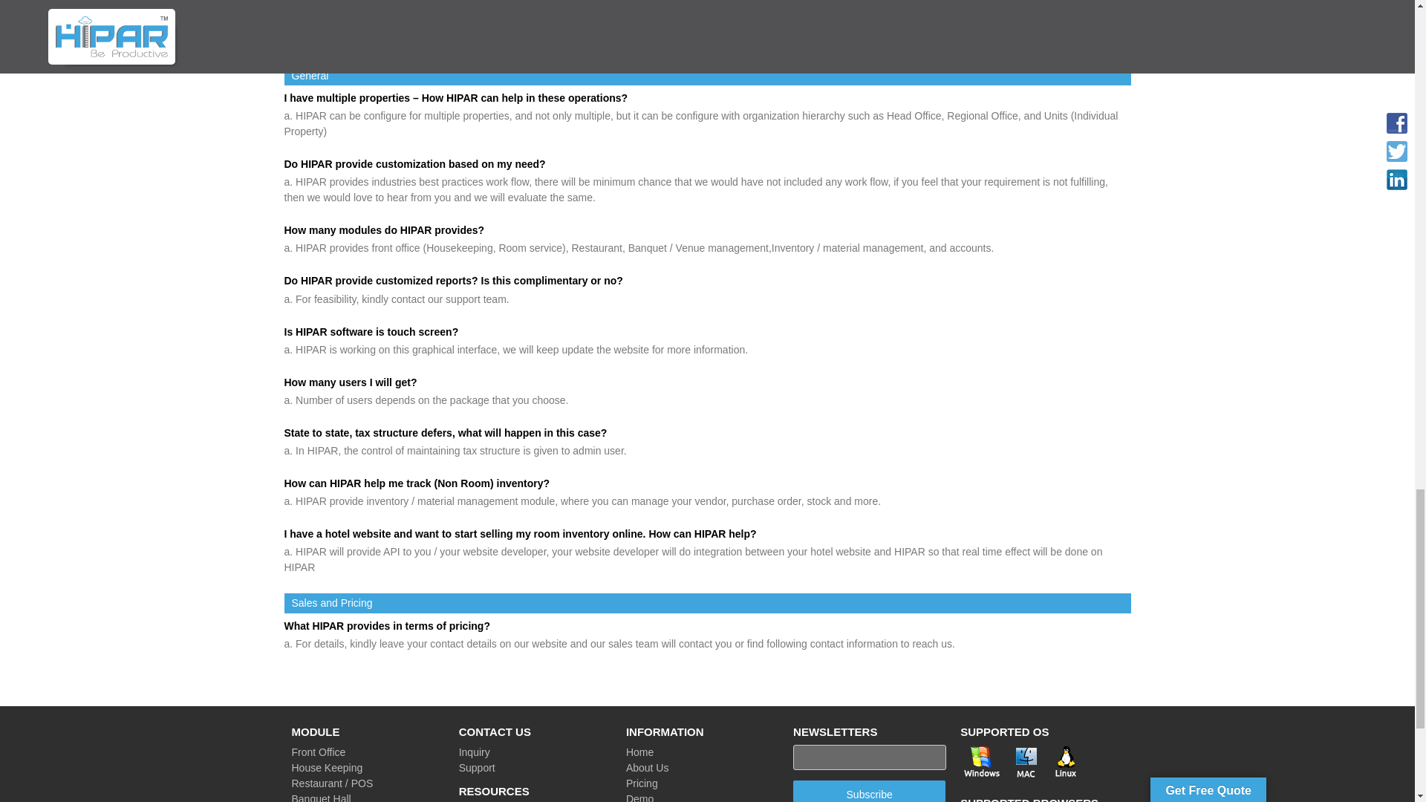 This screenshot has width=1426, height=802. What do you see at coordinates (475, 752) in the screenshot?
I see `Inquiry` at bounding box center [475, 752].